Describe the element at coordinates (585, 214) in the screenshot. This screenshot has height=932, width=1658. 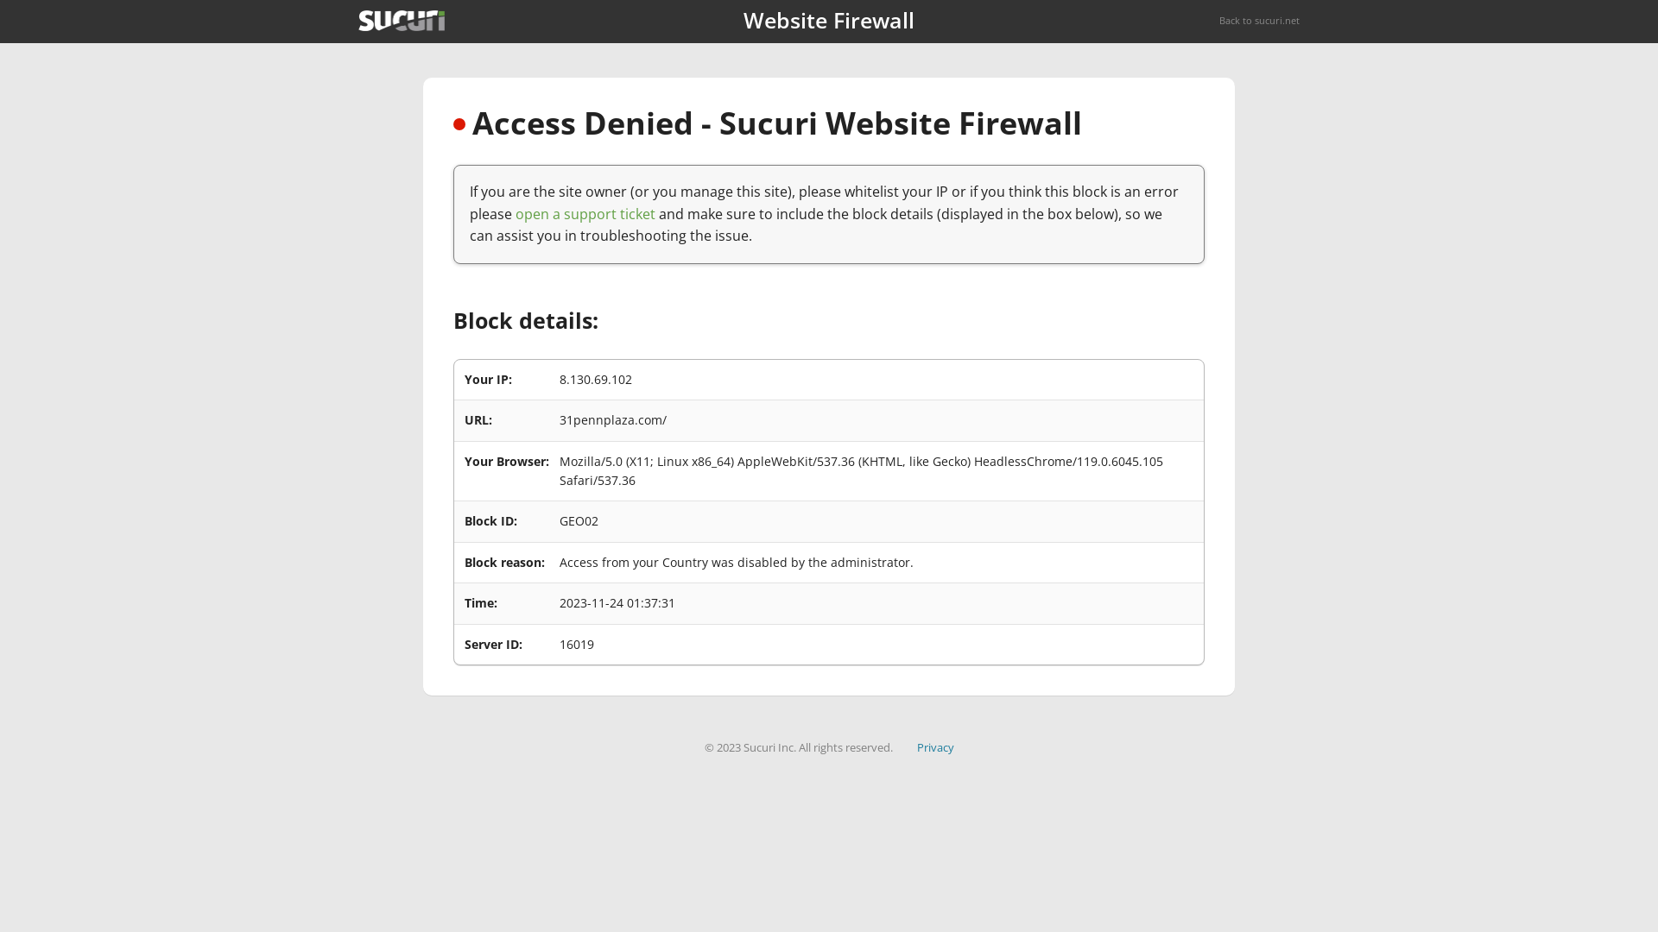
I see `open a support ticket` at that location.